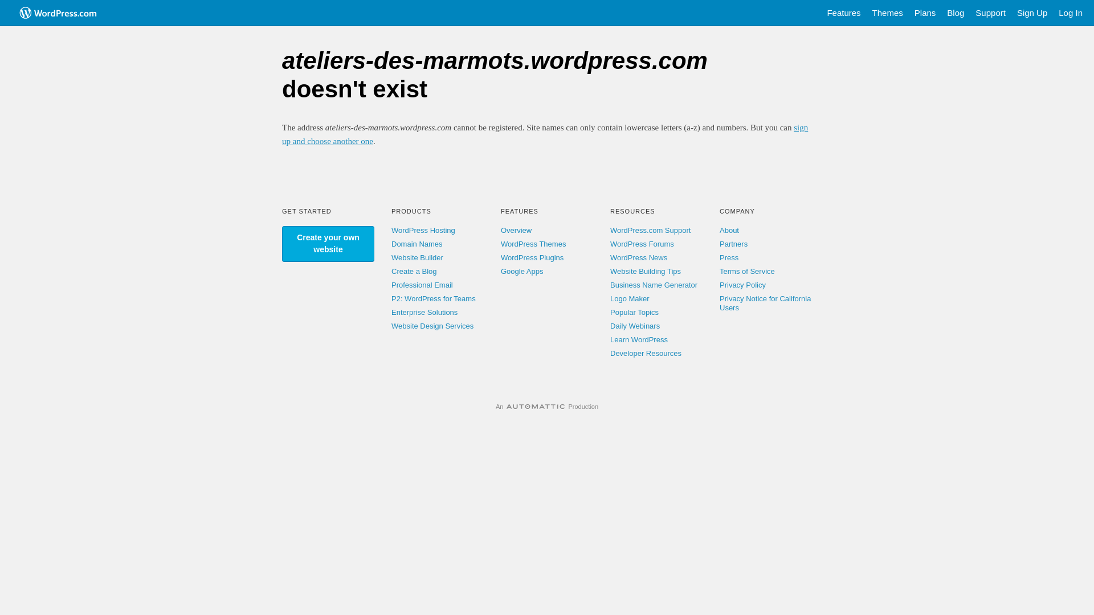 The image size is (1094, 615). Describe the element at coordinates (414, 271) in the screenshot. I see `Create a Blog` at that location.